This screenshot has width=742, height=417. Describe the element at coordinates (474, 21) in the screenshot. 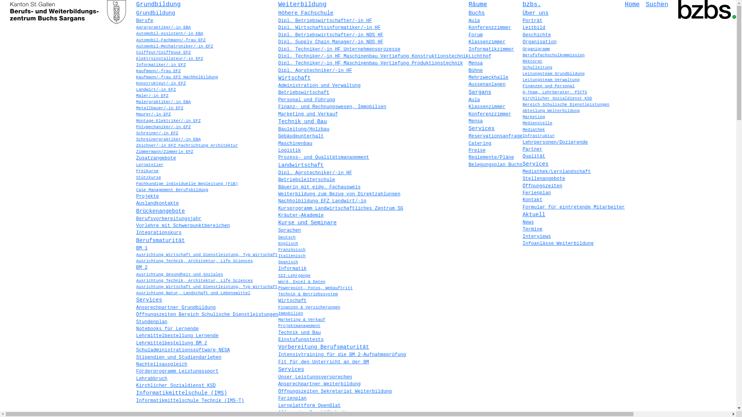

I see `Aula` at that location.